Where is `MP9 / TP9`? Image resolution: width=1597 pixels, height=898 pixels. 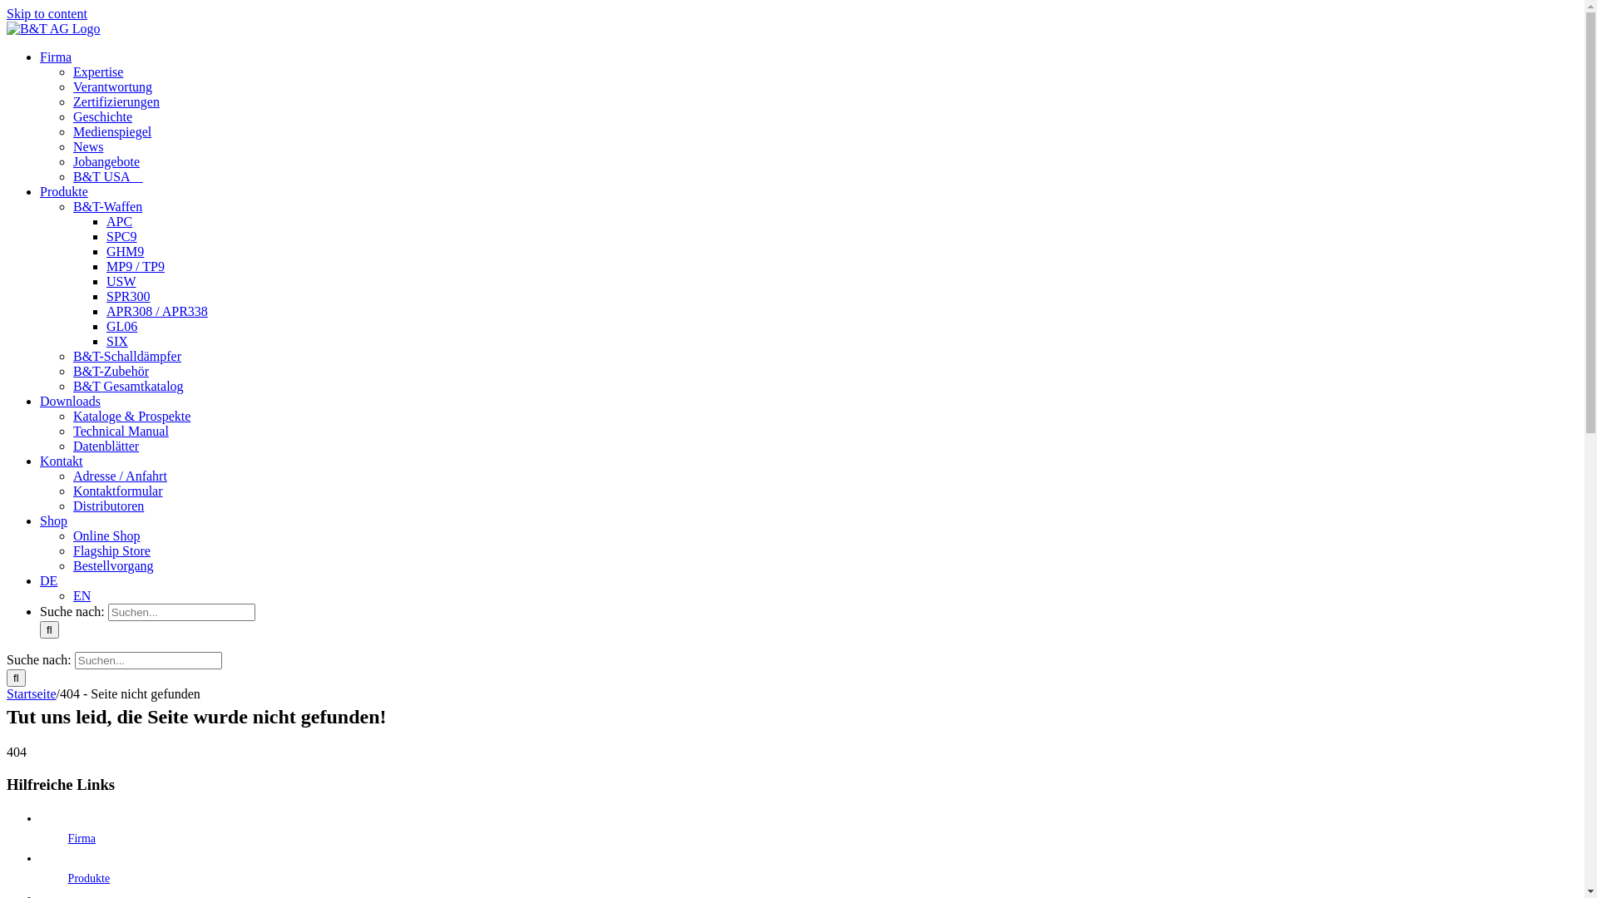
MP9 / TP9 is located at coordinates (136, 266).